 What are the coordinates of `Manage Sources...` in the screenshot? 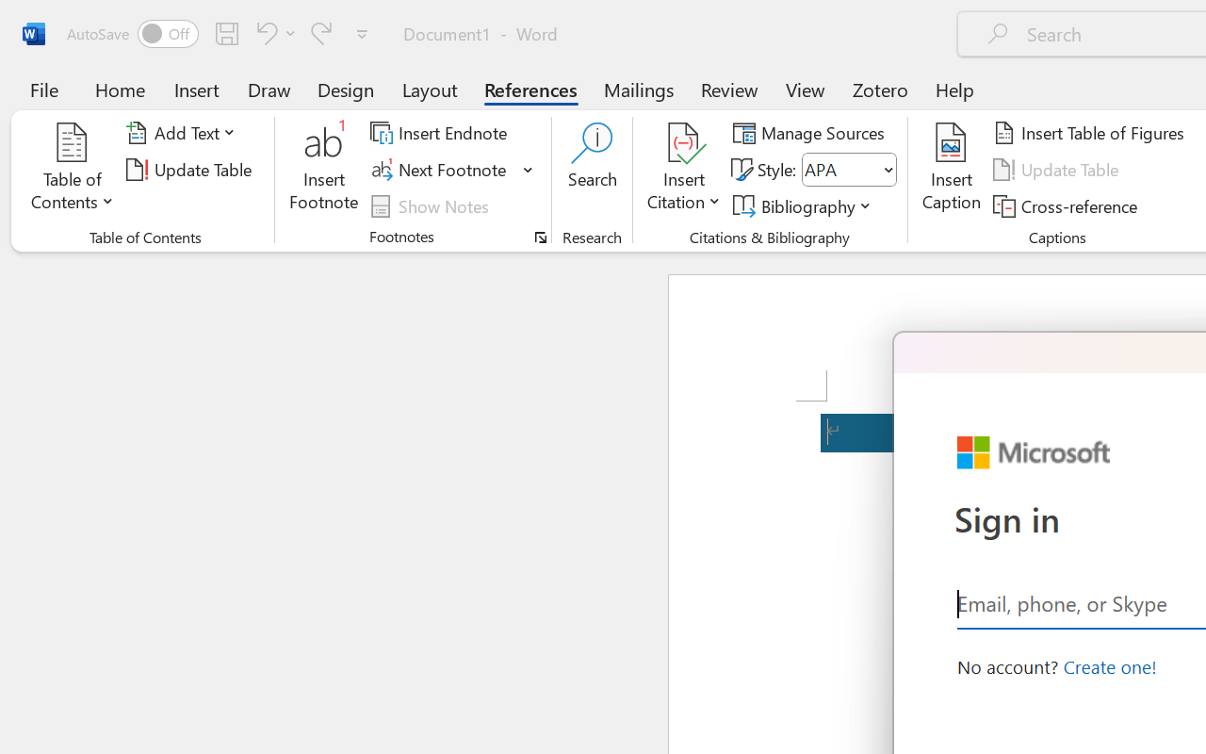 It's located at (812, 133).